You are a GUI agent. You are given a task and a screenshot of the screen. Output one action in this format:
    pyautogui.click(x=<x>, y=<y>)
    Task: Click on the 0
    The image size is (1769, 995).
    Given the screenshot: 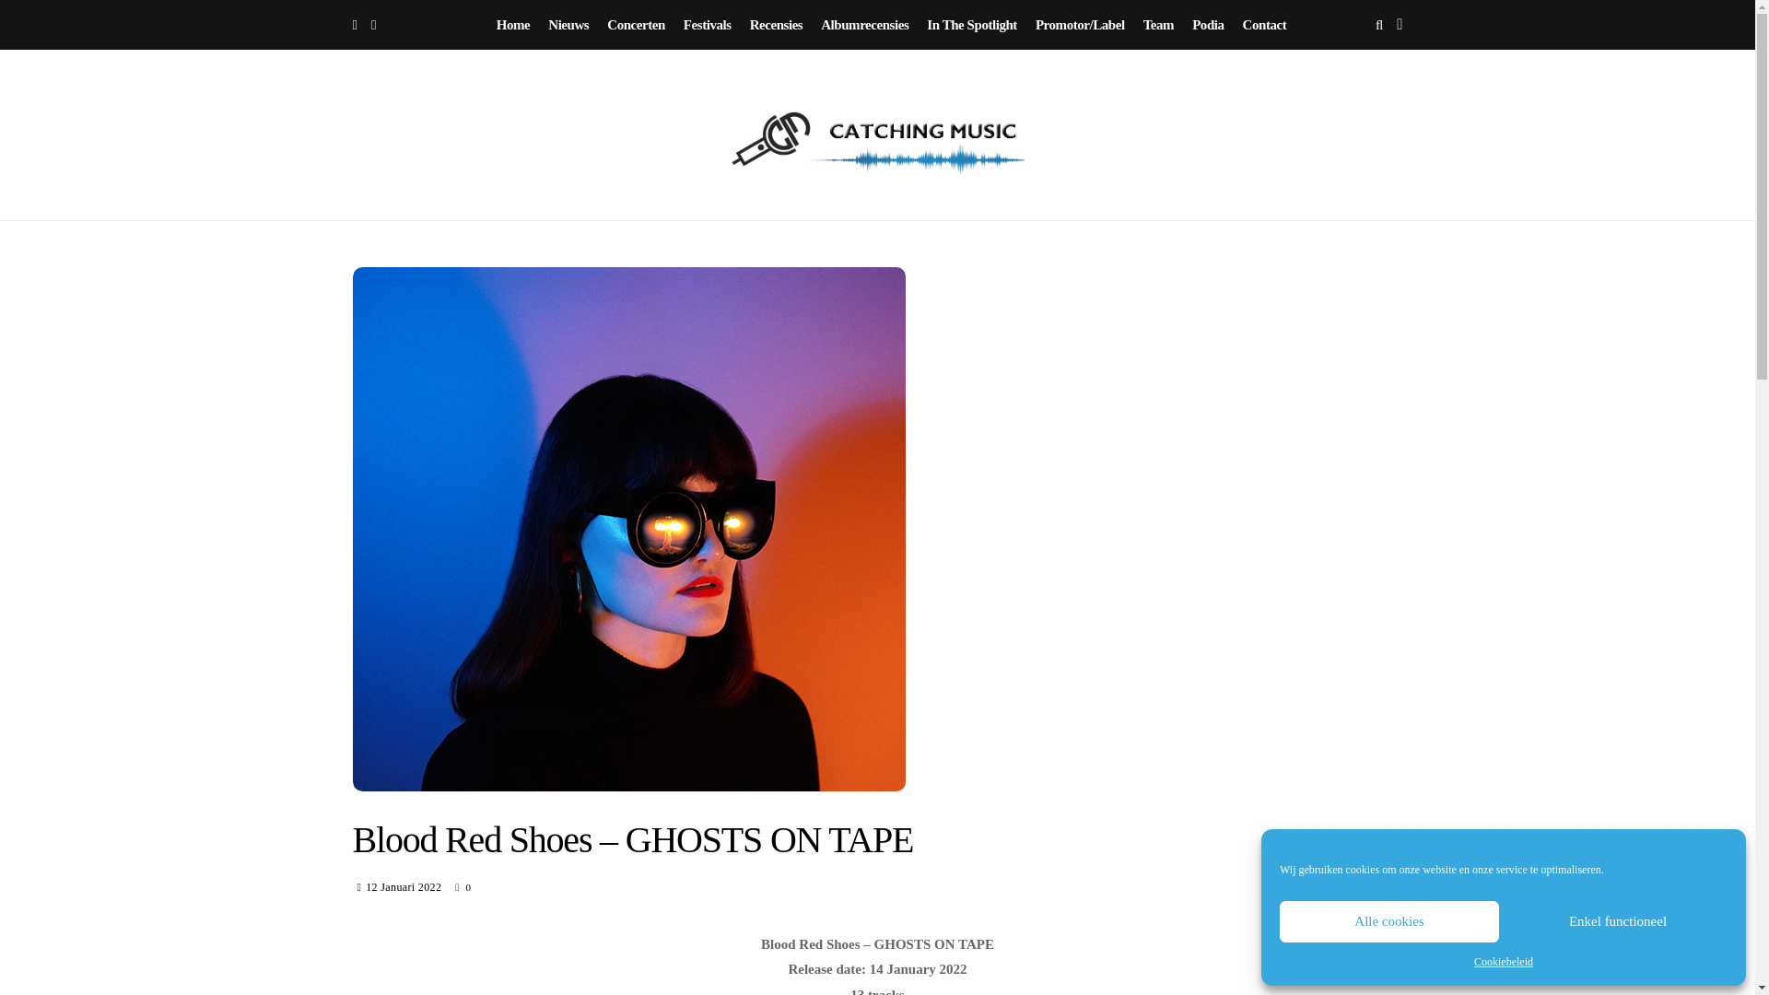 What is the action you would take?
    pyautogui.click(x=463, y=886)
    